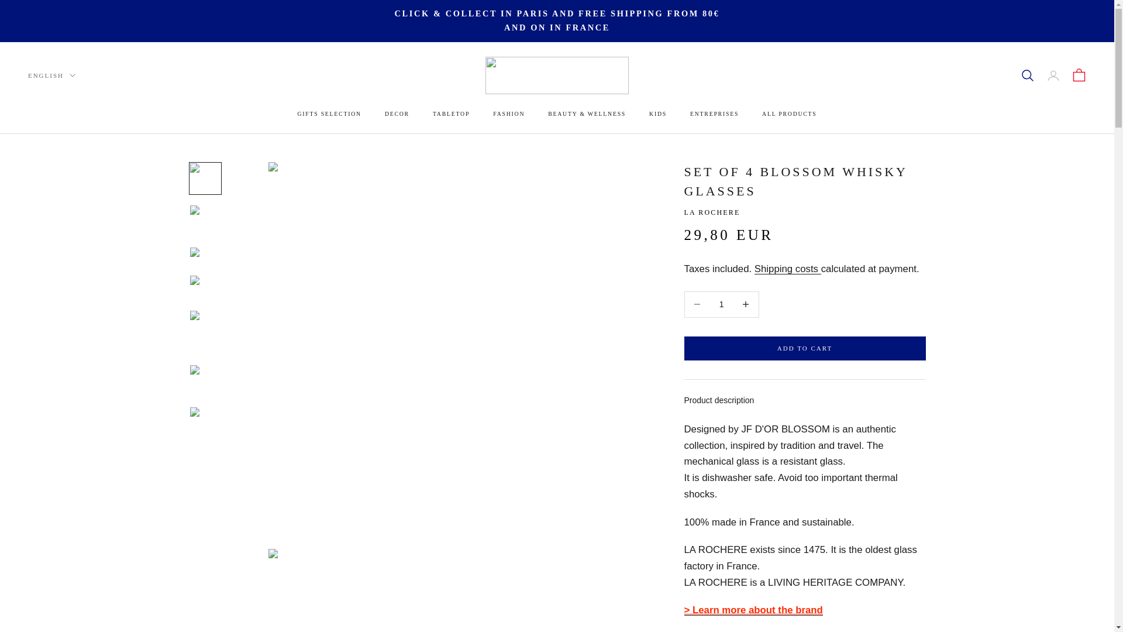 The height and width of the screenshot is (632, 1123). What do you see at coordinates (1027, 75) in the screenshot?
I see `Open search` at bounding box center [1027, 75].